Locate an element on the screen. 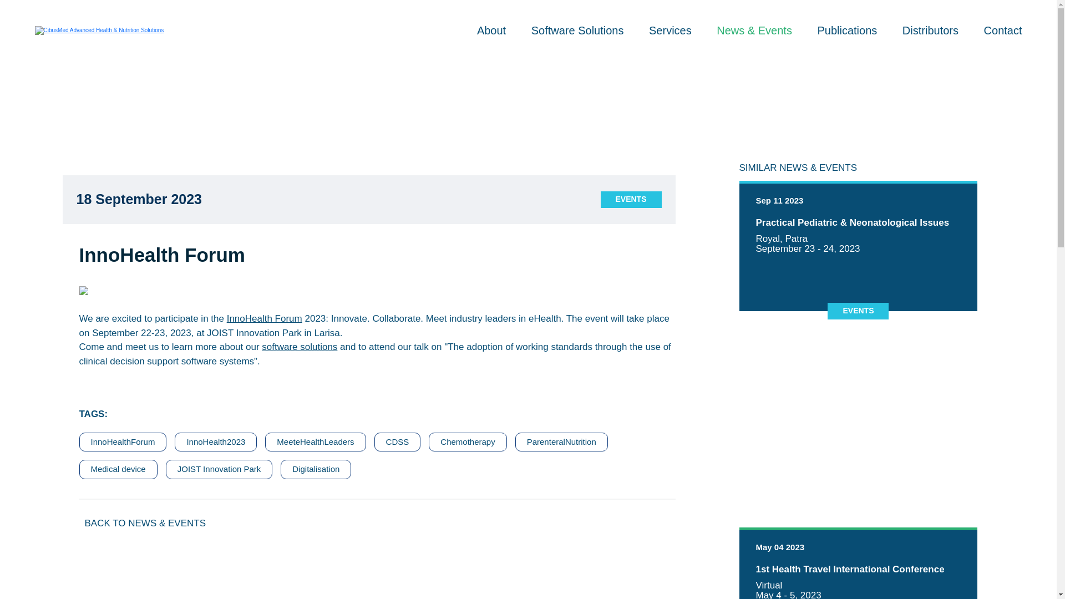  Contact Page is located at coordinates (932, 30).